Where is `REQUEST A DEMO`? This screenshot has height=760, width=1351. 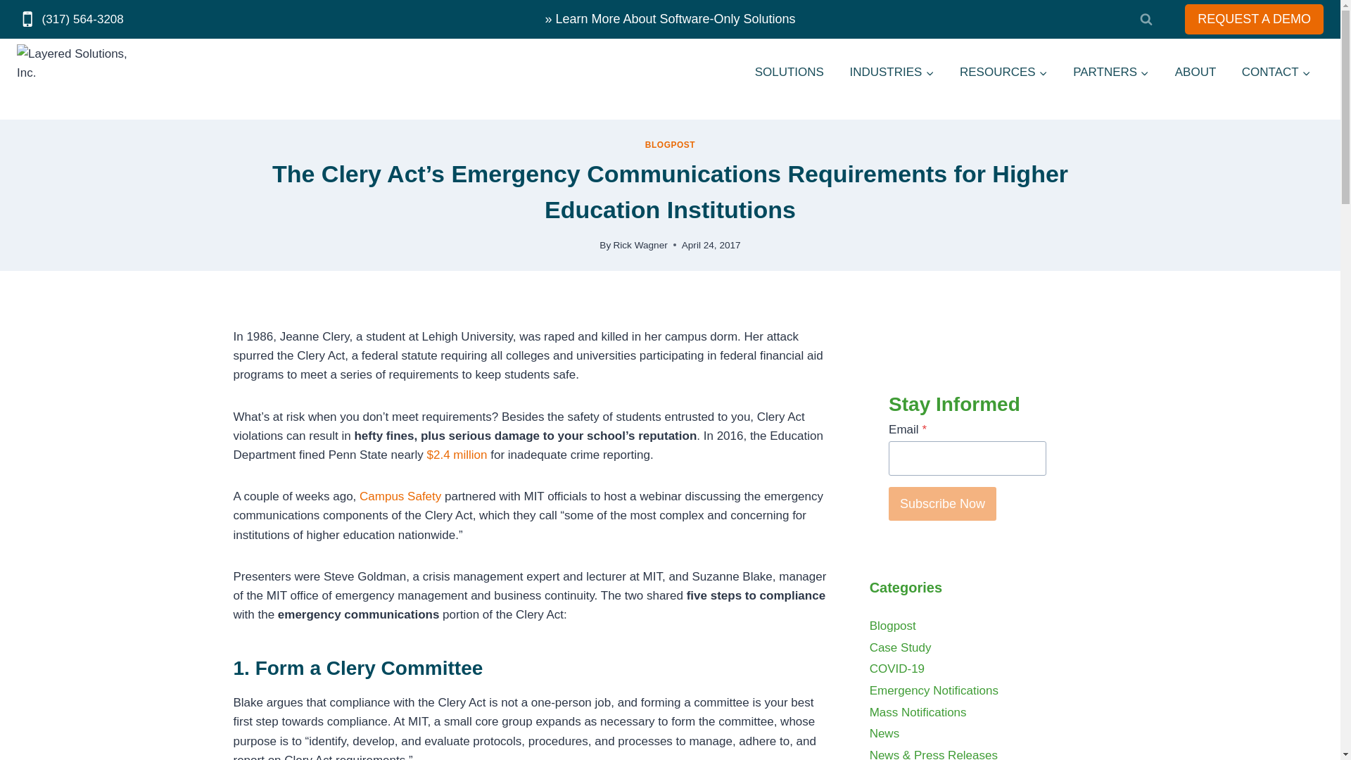
REQUEST A DEMO is located at coordinates (1254, 19).